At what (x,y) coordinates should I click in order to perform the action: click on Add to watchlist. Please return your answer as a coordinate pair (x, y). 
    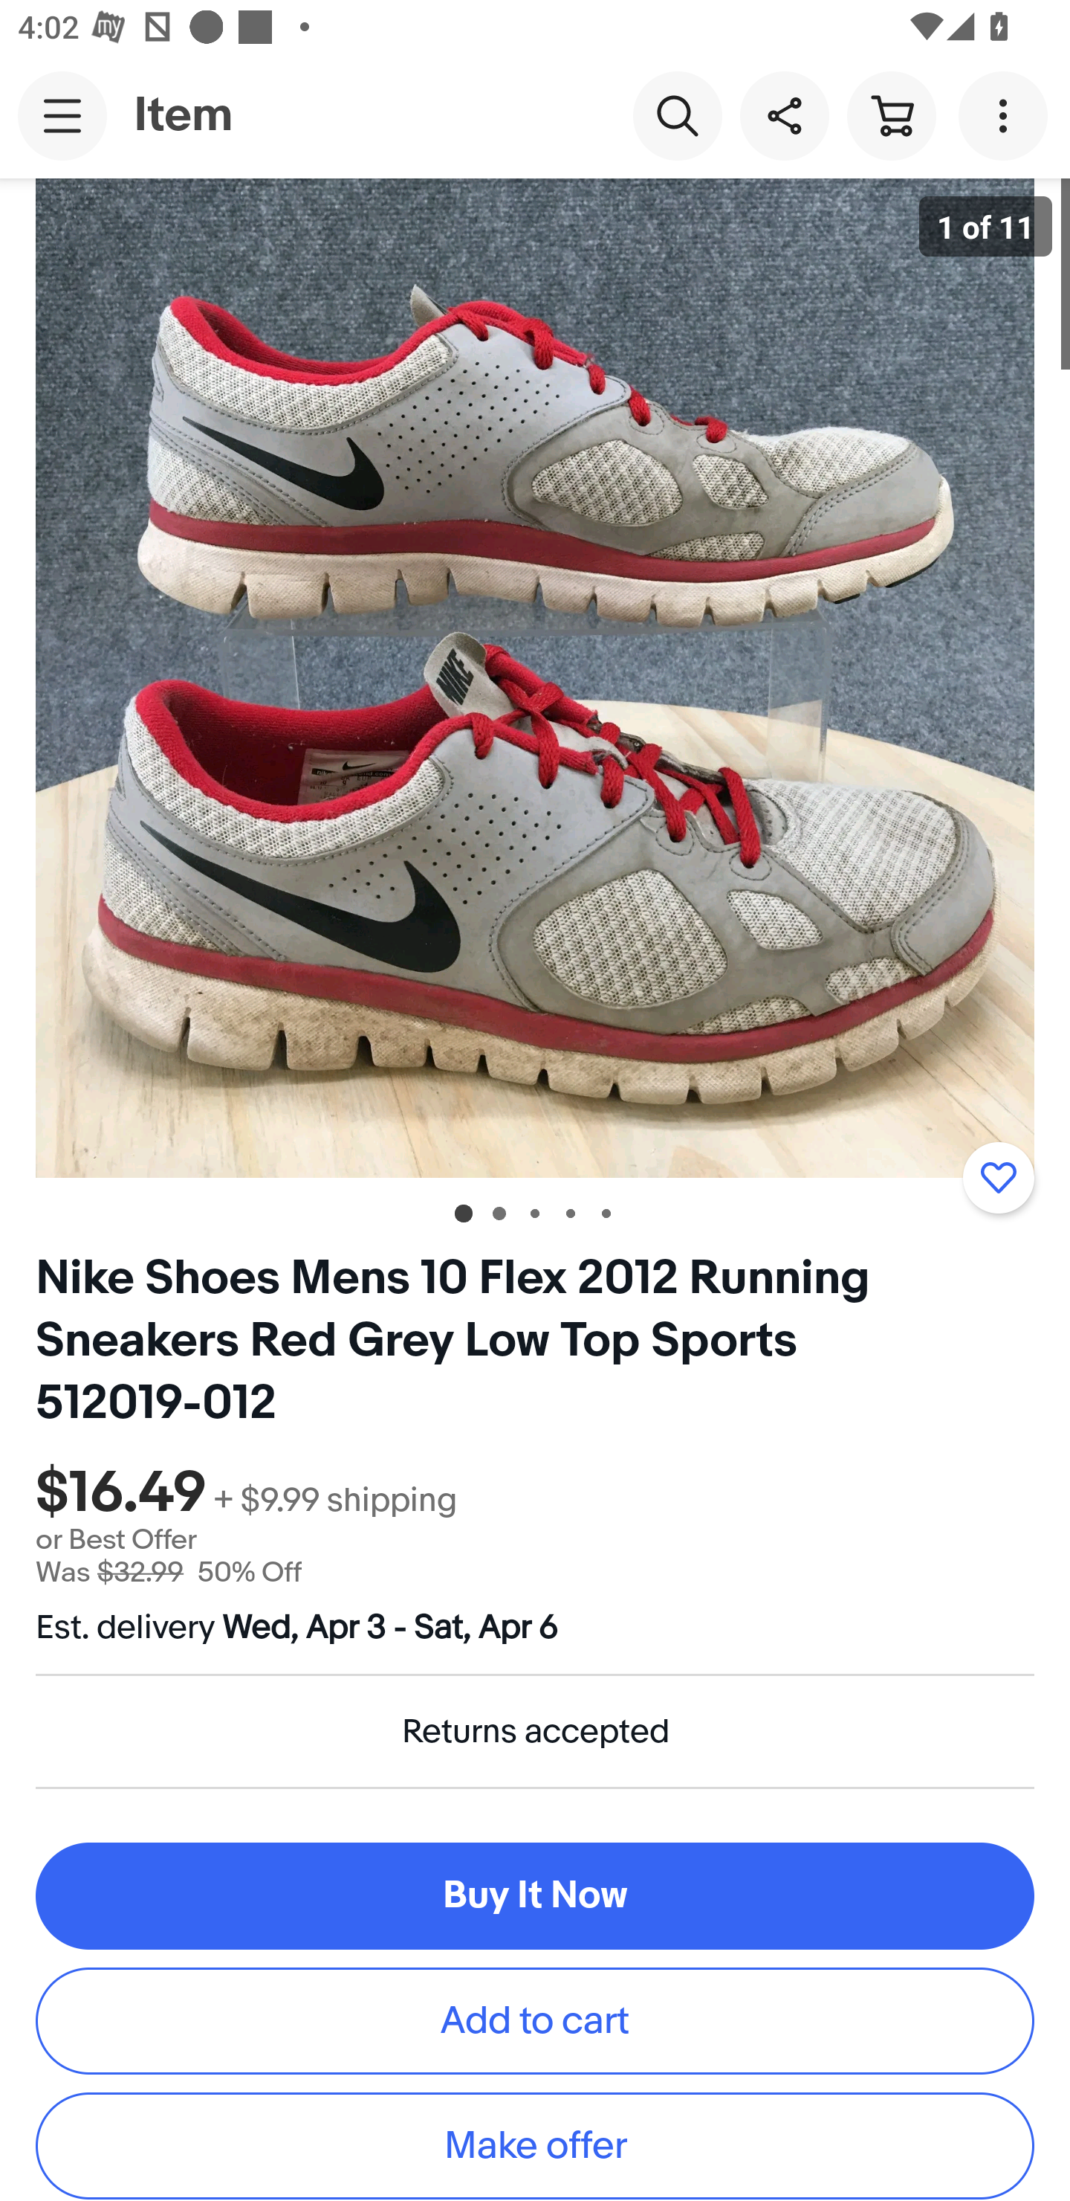
    Looking at the image, I should click on (998, 1177).